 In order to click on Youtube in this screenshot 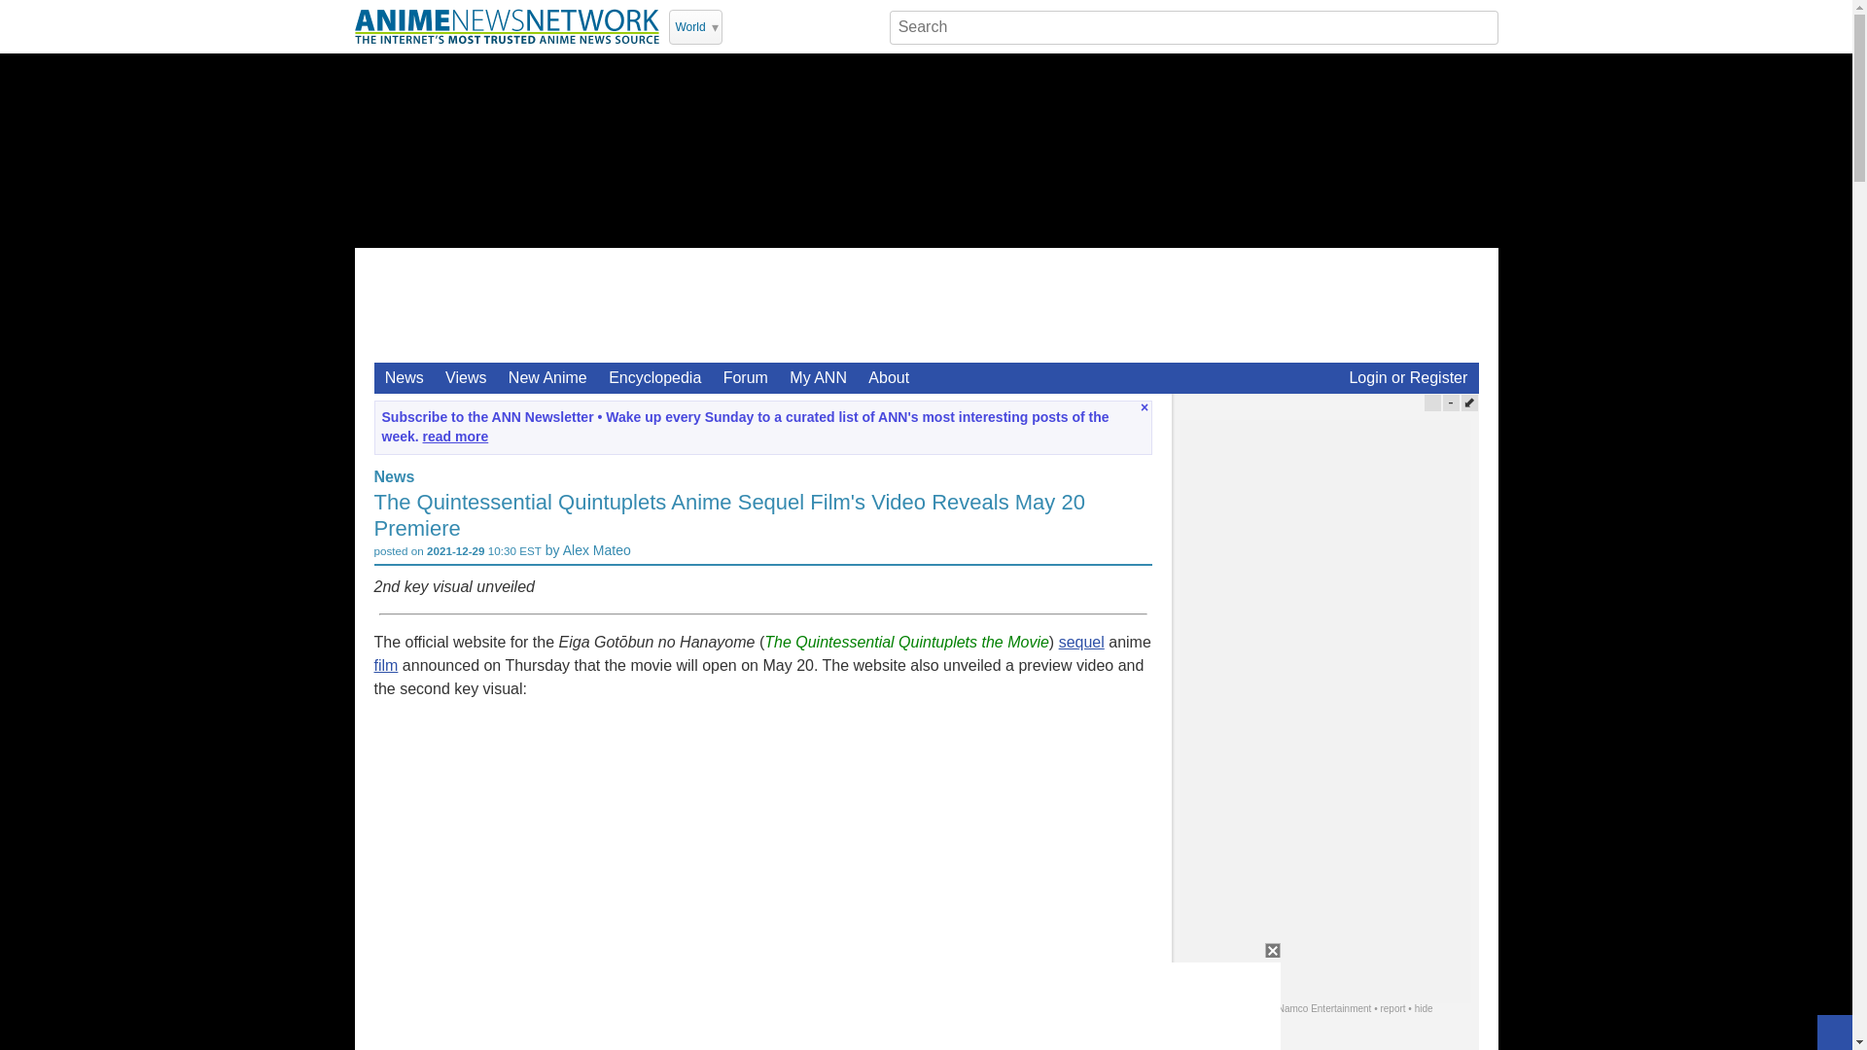, I will do `click(766, 25)`.